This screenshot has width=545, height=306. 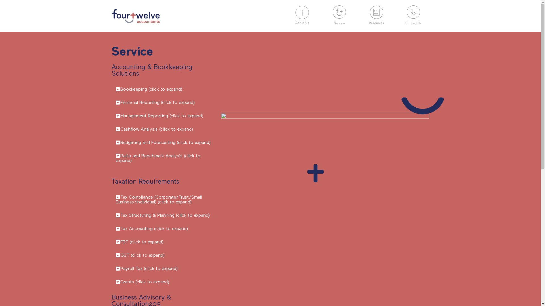 What do you see at coordinates (162, 116) in the screenshot?
I see `Management Reporting (click to expand)` at bounding box center [162, 116].